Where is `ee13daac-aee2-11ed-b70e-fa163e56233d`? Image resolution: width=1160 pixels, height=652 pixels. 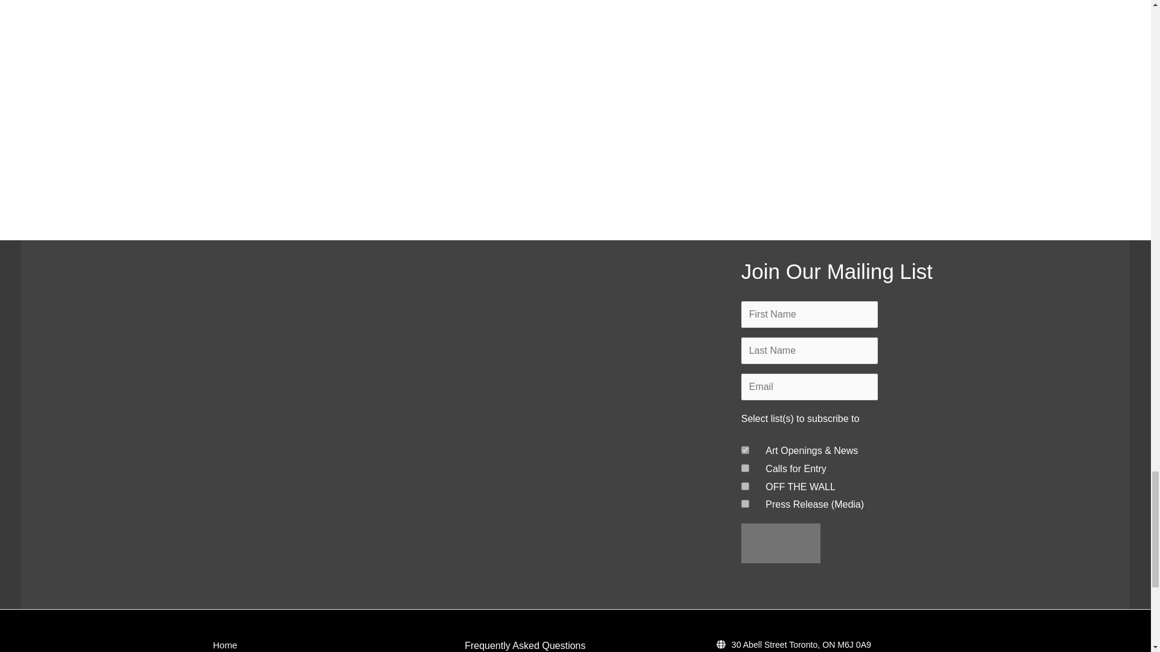 ee13daac-aee2-11ed-b70e-fa163e56233d is located at coordinates (745, 449).